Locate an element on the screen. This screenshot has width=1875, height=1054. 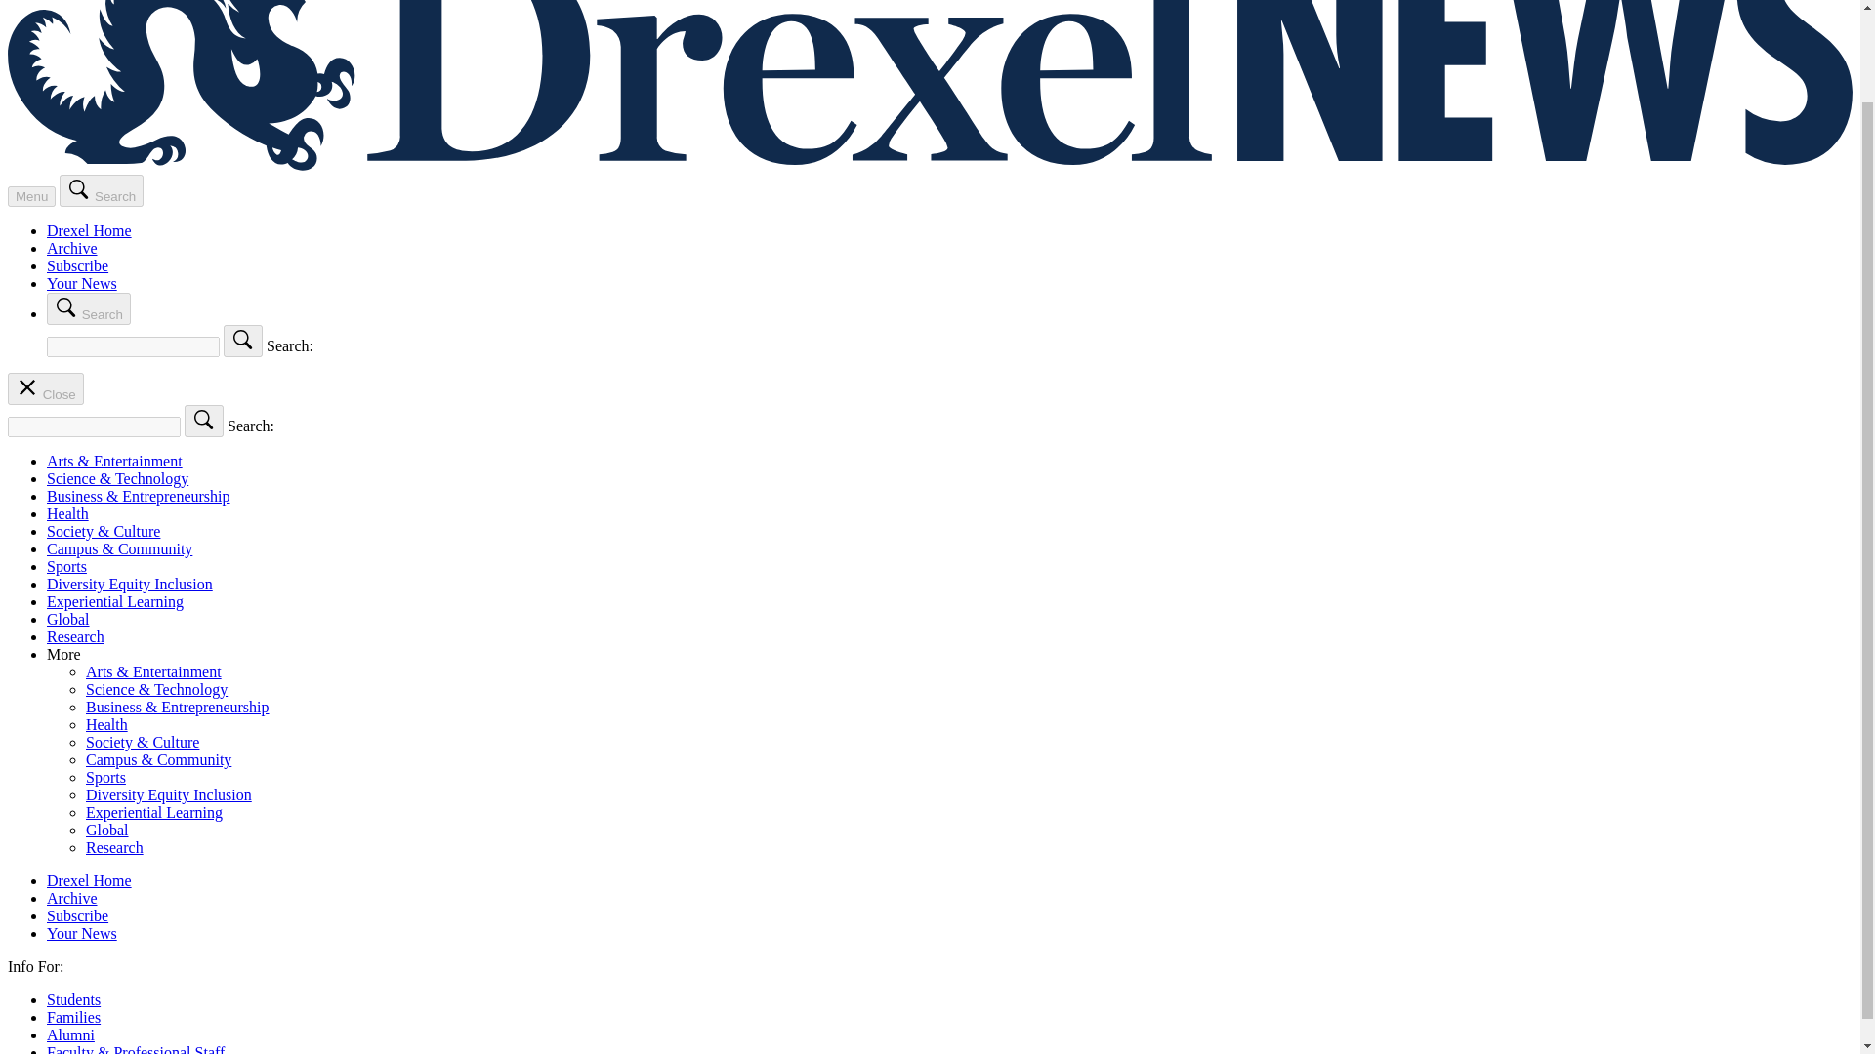
Health is located at coordinates (67, 513).